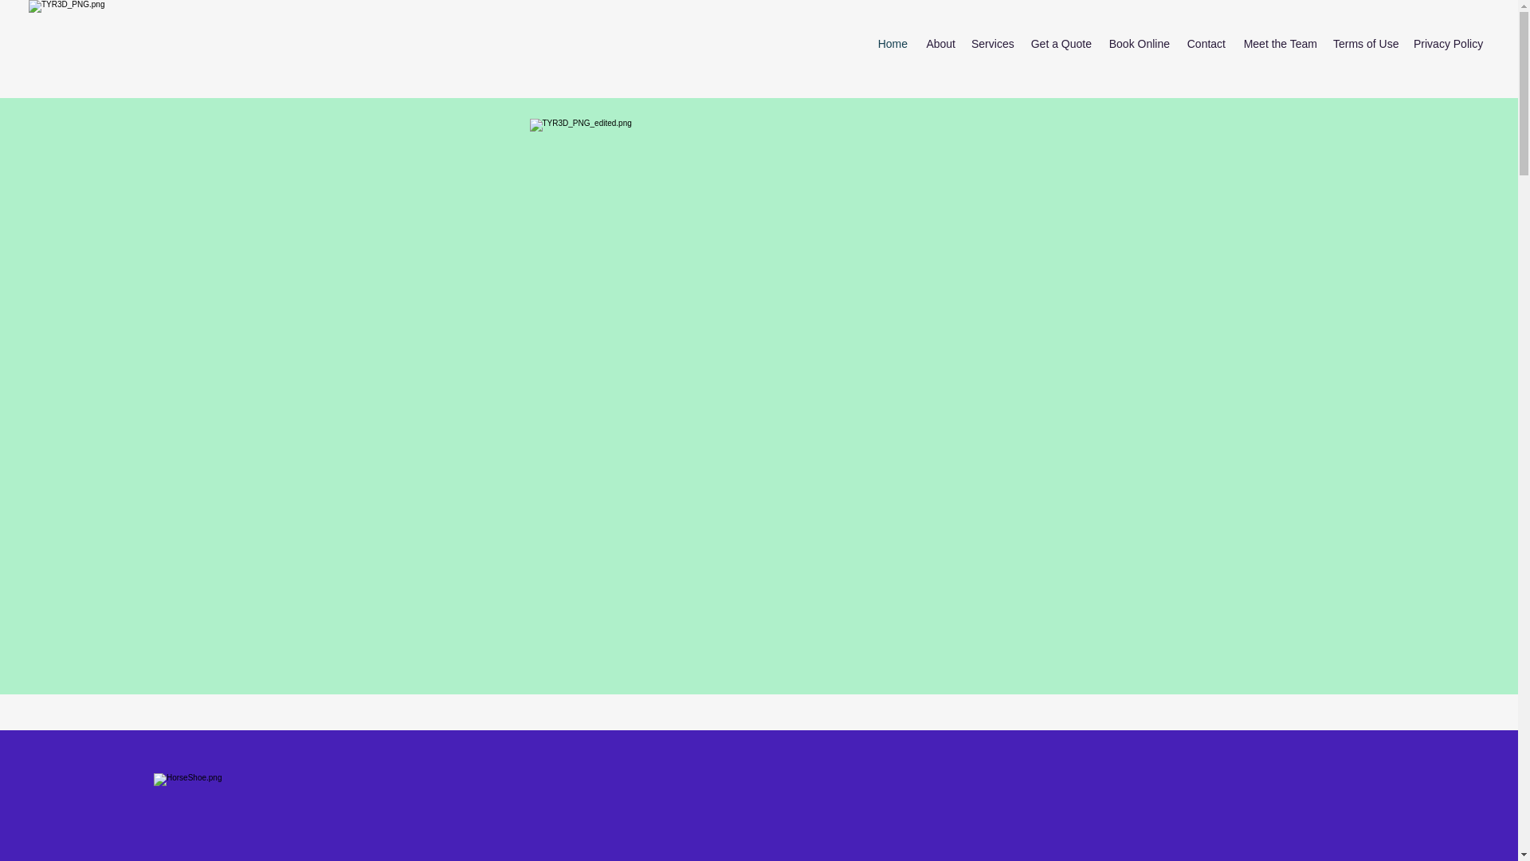  What do you see at coordinates (1365, 43) in the screenshot?
I see `Terms of Use` at bounding box center [1365, 43].